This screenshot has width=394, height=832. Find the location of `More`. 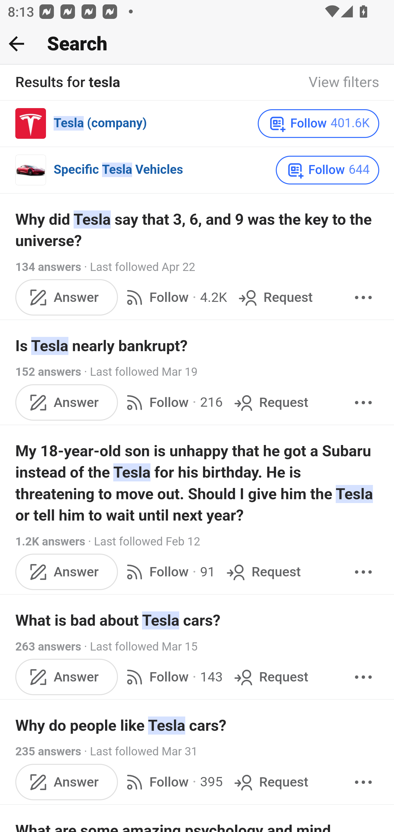

More is located at coordinates (363, 572).